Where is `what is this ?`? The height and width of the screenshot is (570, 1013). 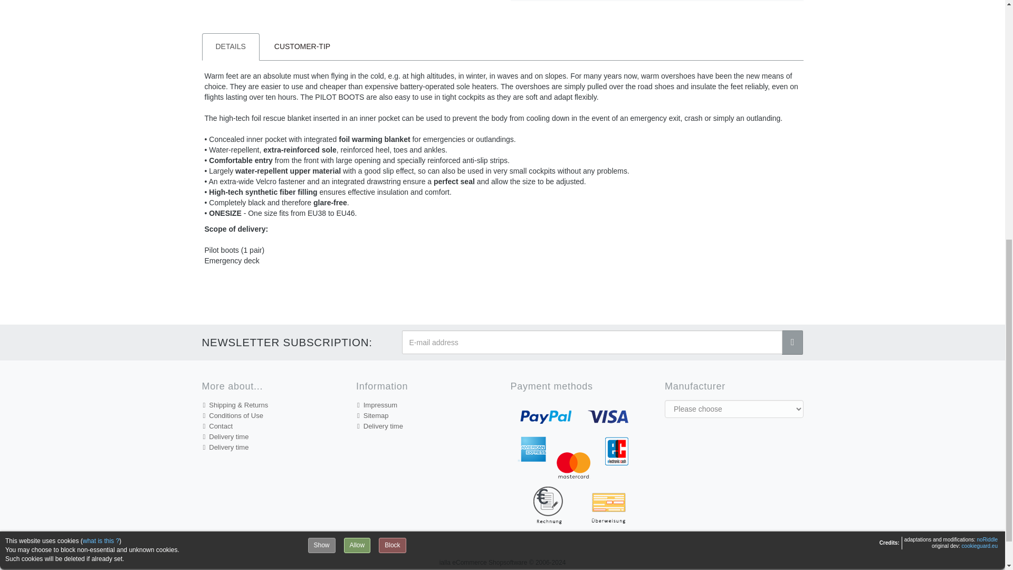
what is this ? is located at coordinates (101, 103).